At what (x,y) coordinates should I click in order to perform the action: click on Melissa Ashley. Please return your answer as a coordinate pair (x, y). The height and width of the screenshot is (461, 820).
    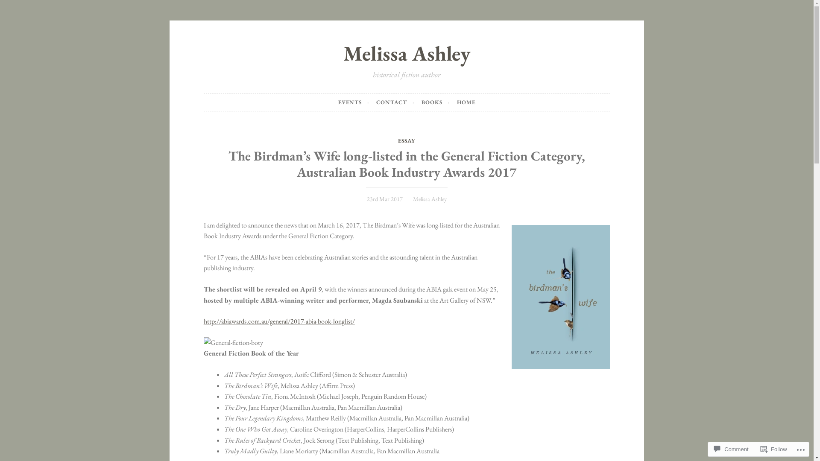
    Looking at the image, I should click on (430, 199).